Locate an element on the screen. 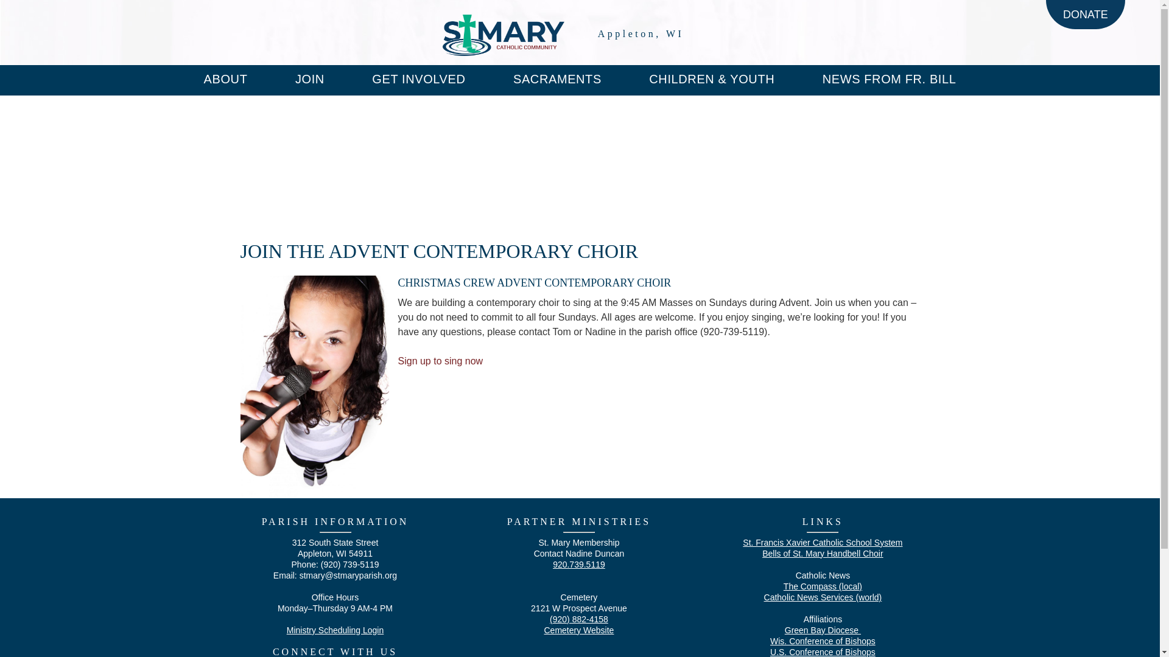 Image resolution: width=1169 pixels, height=657 pixels. JOIN is located at coordinates (310, 79).